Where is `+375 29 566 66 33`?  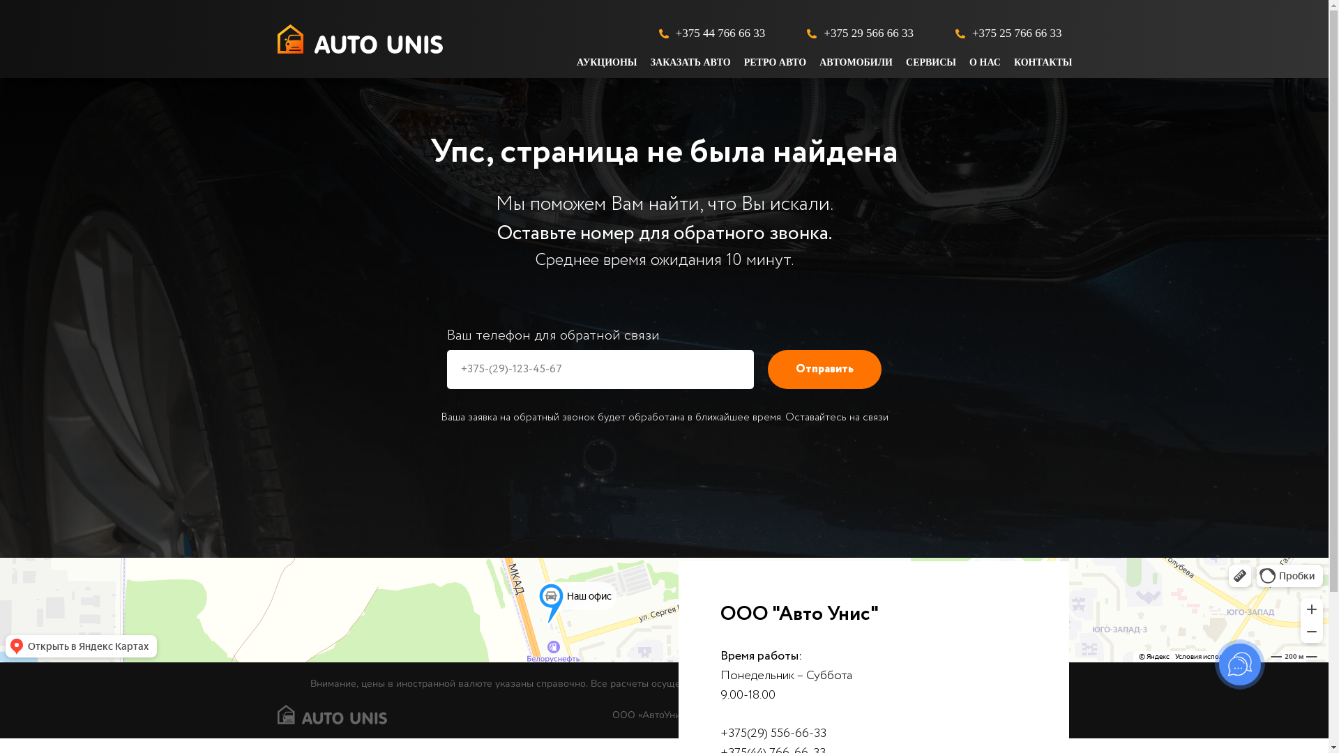 +375 29 566 66 33 is located at coordinates (869, 33).